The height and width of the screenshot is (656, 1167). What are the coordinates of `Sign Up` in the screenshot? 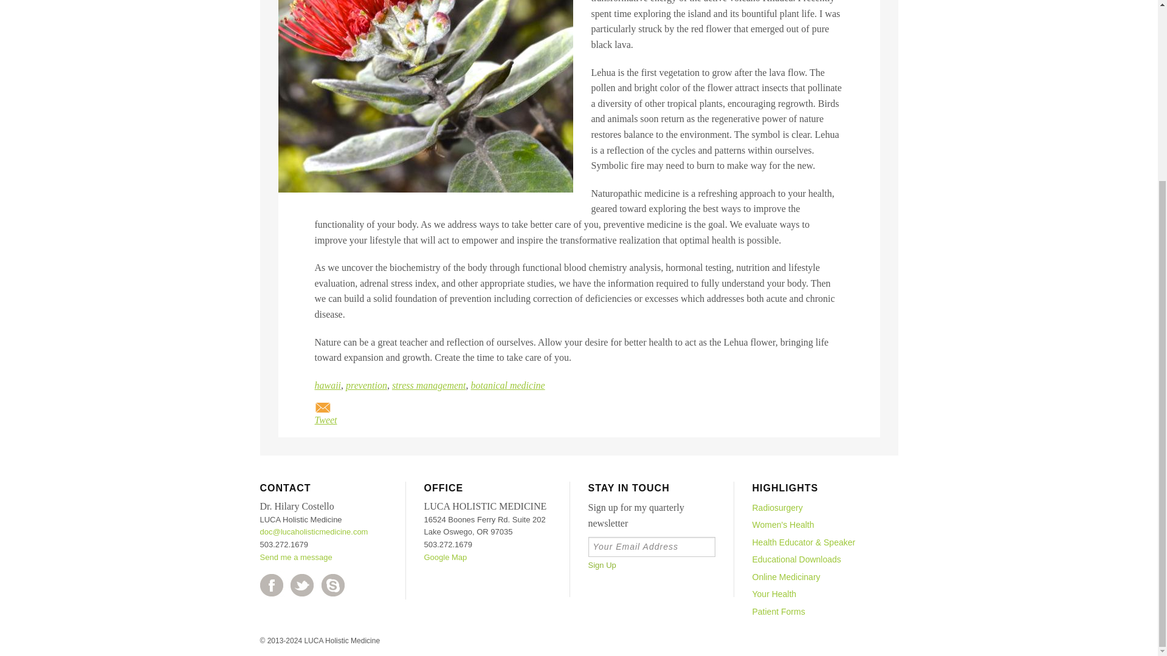 It's located at (602, 565).